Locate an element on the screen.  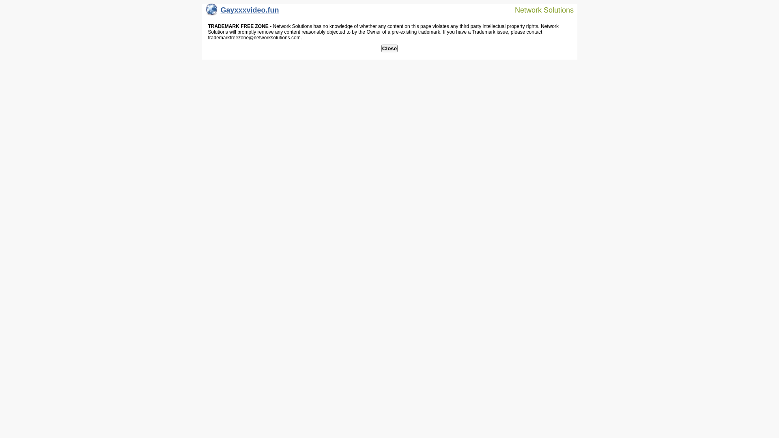
Gayxxxvideo.fun is located at coordinates (243, 12).